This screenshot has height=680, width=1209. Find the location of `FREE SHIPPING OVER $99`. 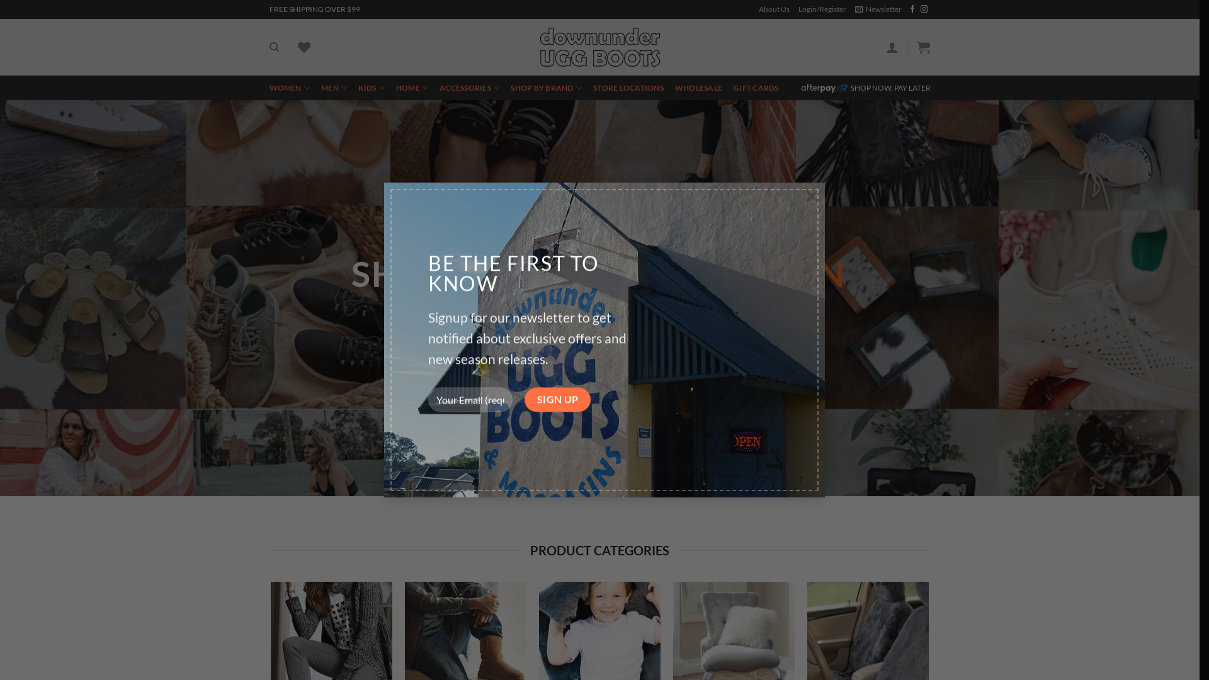

FREE SHIPPING OVER $99 is located at coordinates (315, 9).